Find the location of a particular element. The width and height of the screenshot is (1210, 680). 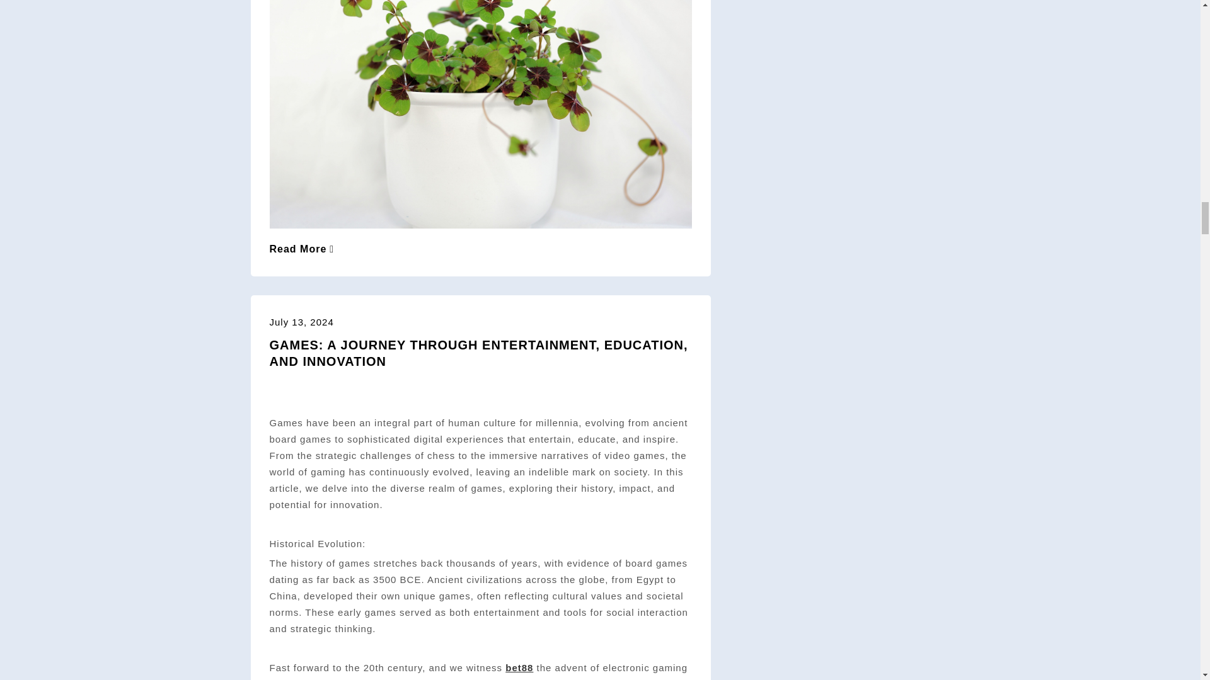

bet88 is located at coordinates (519, 667).